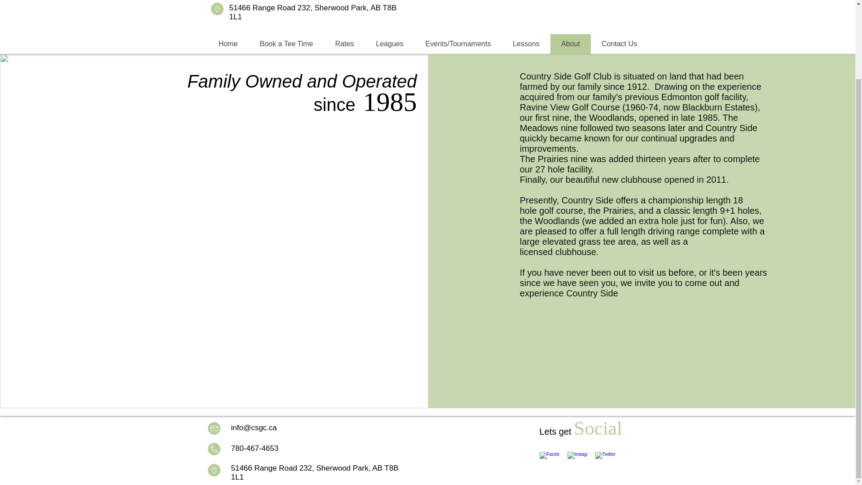 Image resolution: width=862 pixels, height=485 pixels. I want to click on Book a Tee Time, so click(286, 44).